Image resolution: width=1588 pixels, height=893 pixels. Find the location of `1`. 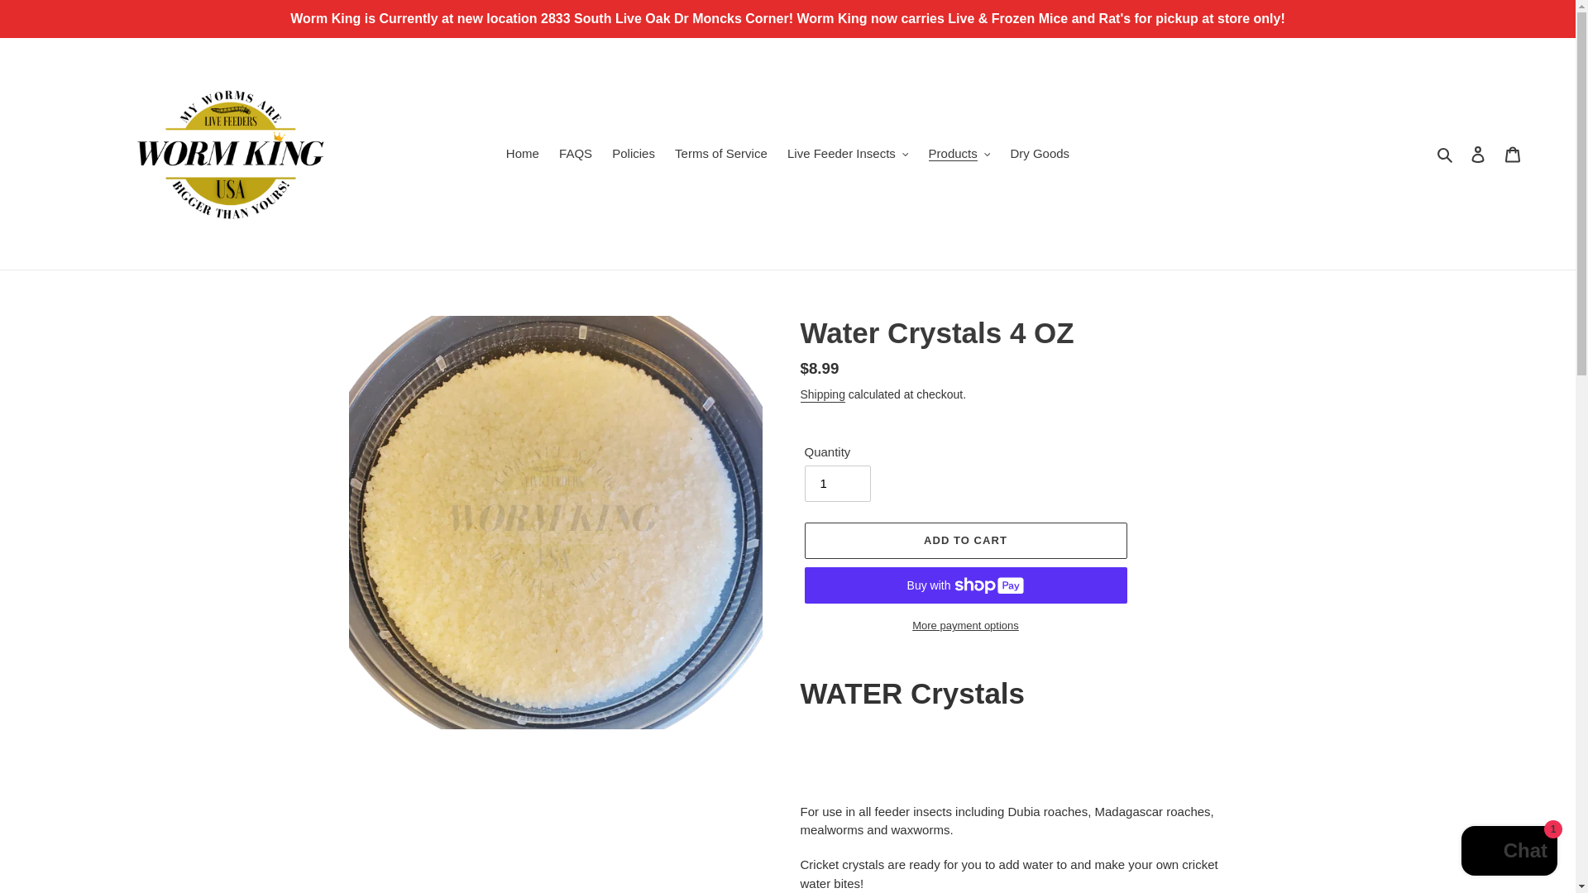

1 is located at coordinates (837, 483).